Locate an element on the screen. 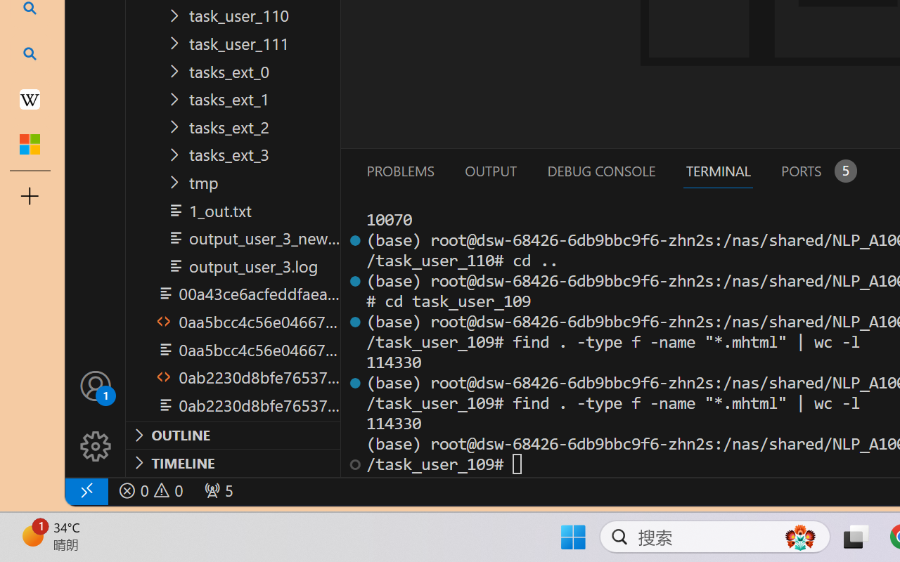  Manage is located at coordinates (96, 416).